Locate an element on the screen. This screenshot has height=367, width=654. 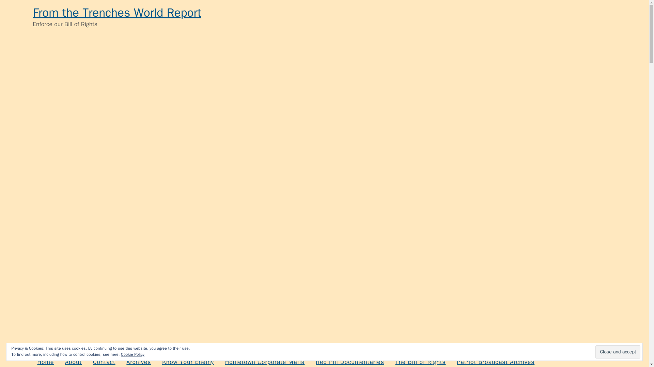
From the Trenches World Report is located at coordinates (117, 13).